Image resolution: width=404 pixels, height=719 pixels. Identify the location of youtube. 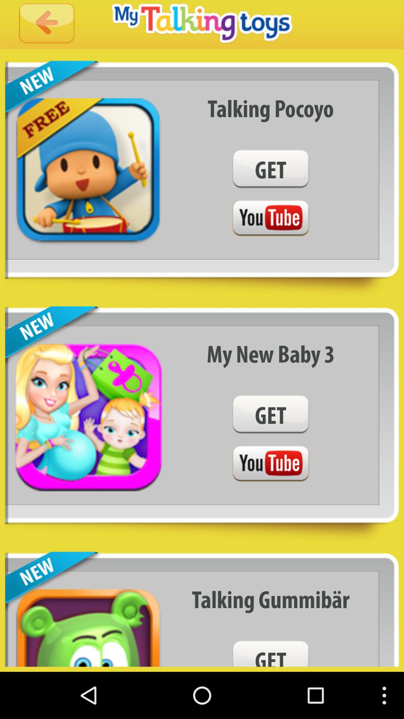
(270, 219).